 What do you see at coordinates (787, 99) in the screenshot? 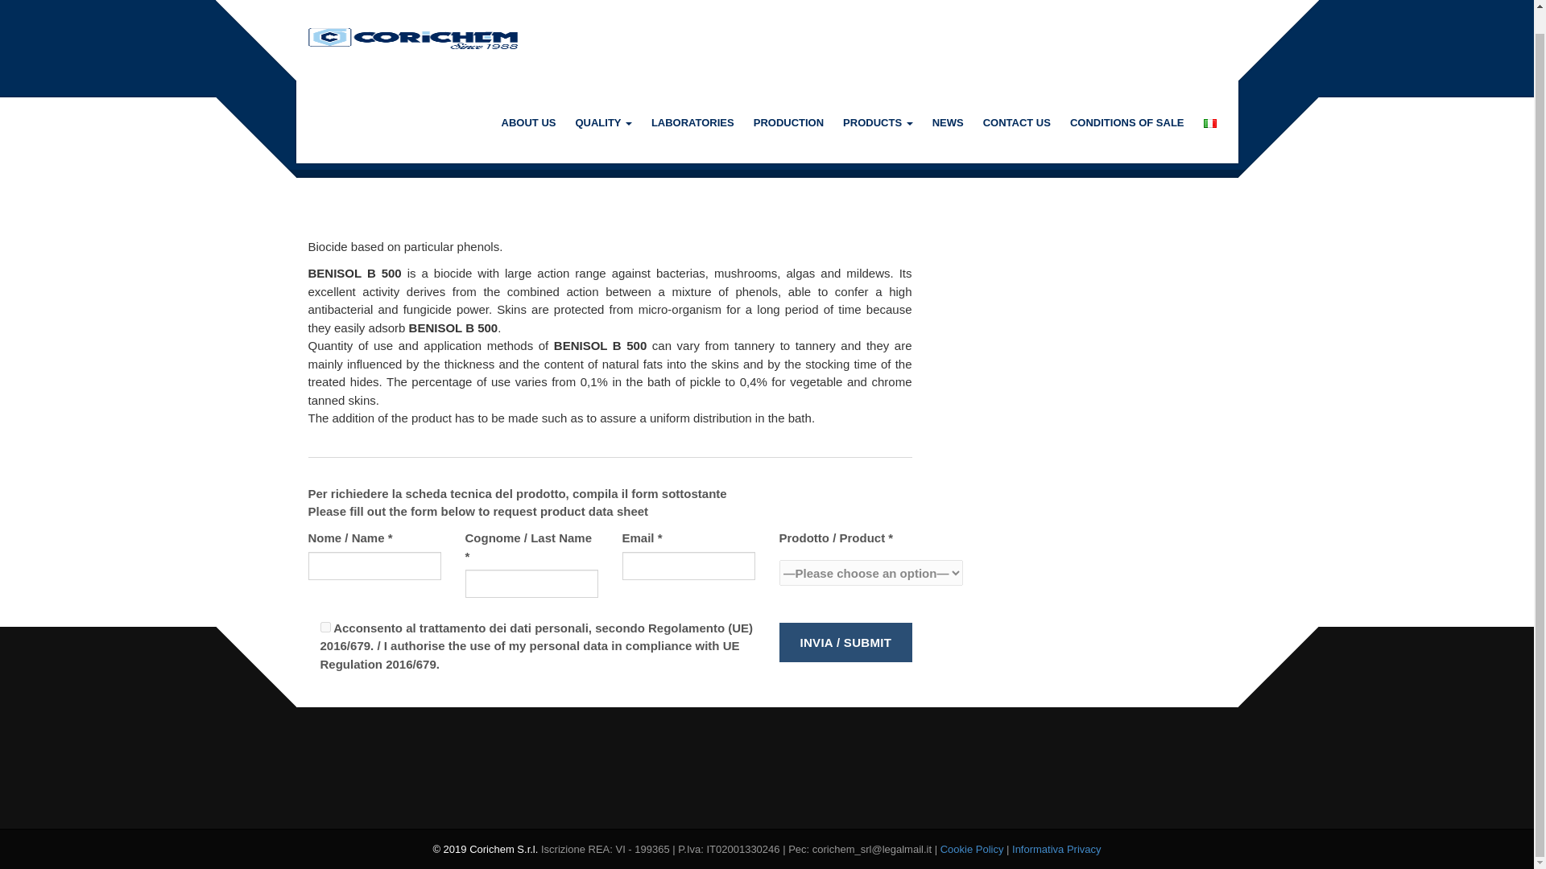
I see `PRODUCTION` at bounding box center [787, 99].